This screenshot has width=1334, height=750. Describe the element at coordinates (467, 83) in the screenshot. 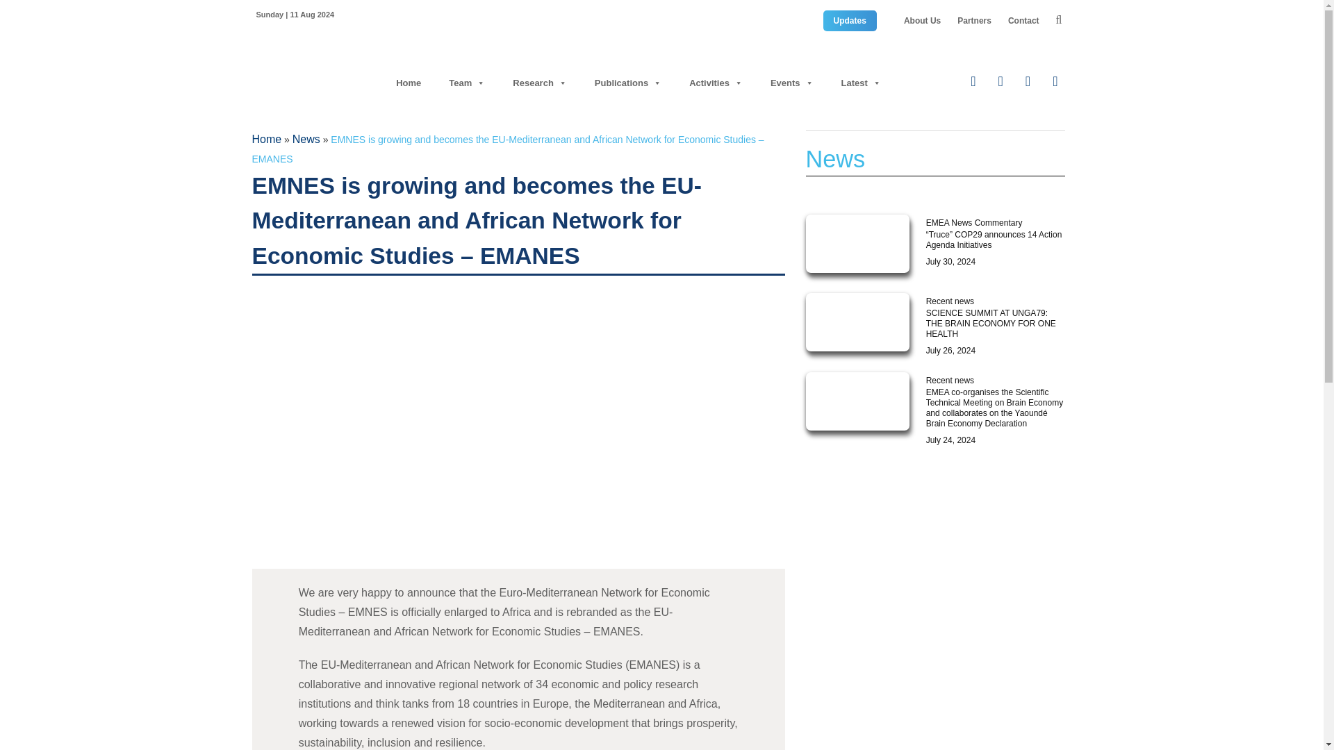

I see `Team` at that location.